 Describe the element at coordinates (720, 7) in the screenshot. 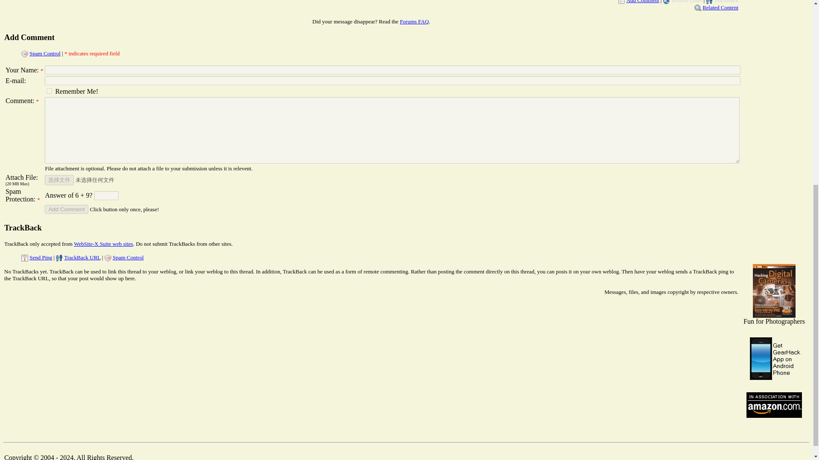

I see `Related Content` at that location.